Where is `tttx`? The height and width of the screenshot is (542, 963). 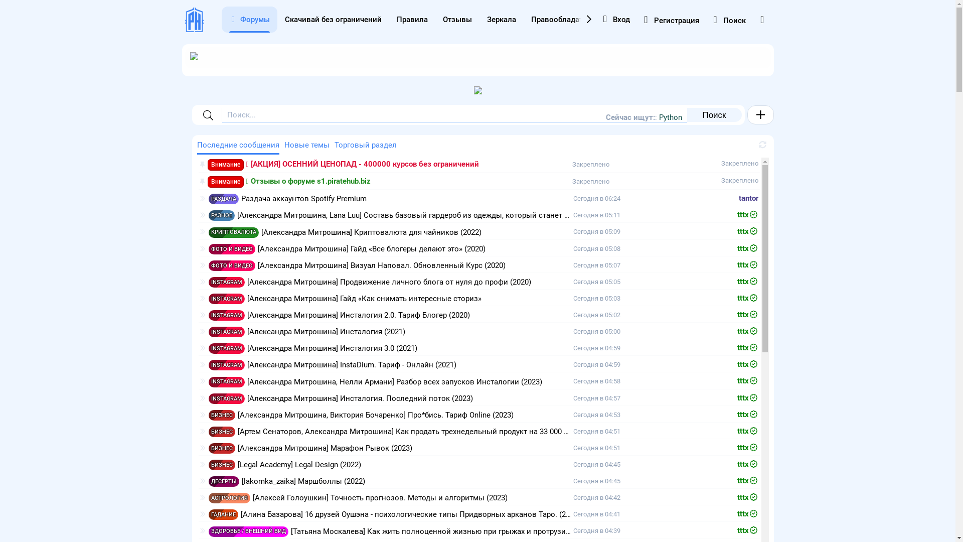 tttx is located at coordinates (748, 232).